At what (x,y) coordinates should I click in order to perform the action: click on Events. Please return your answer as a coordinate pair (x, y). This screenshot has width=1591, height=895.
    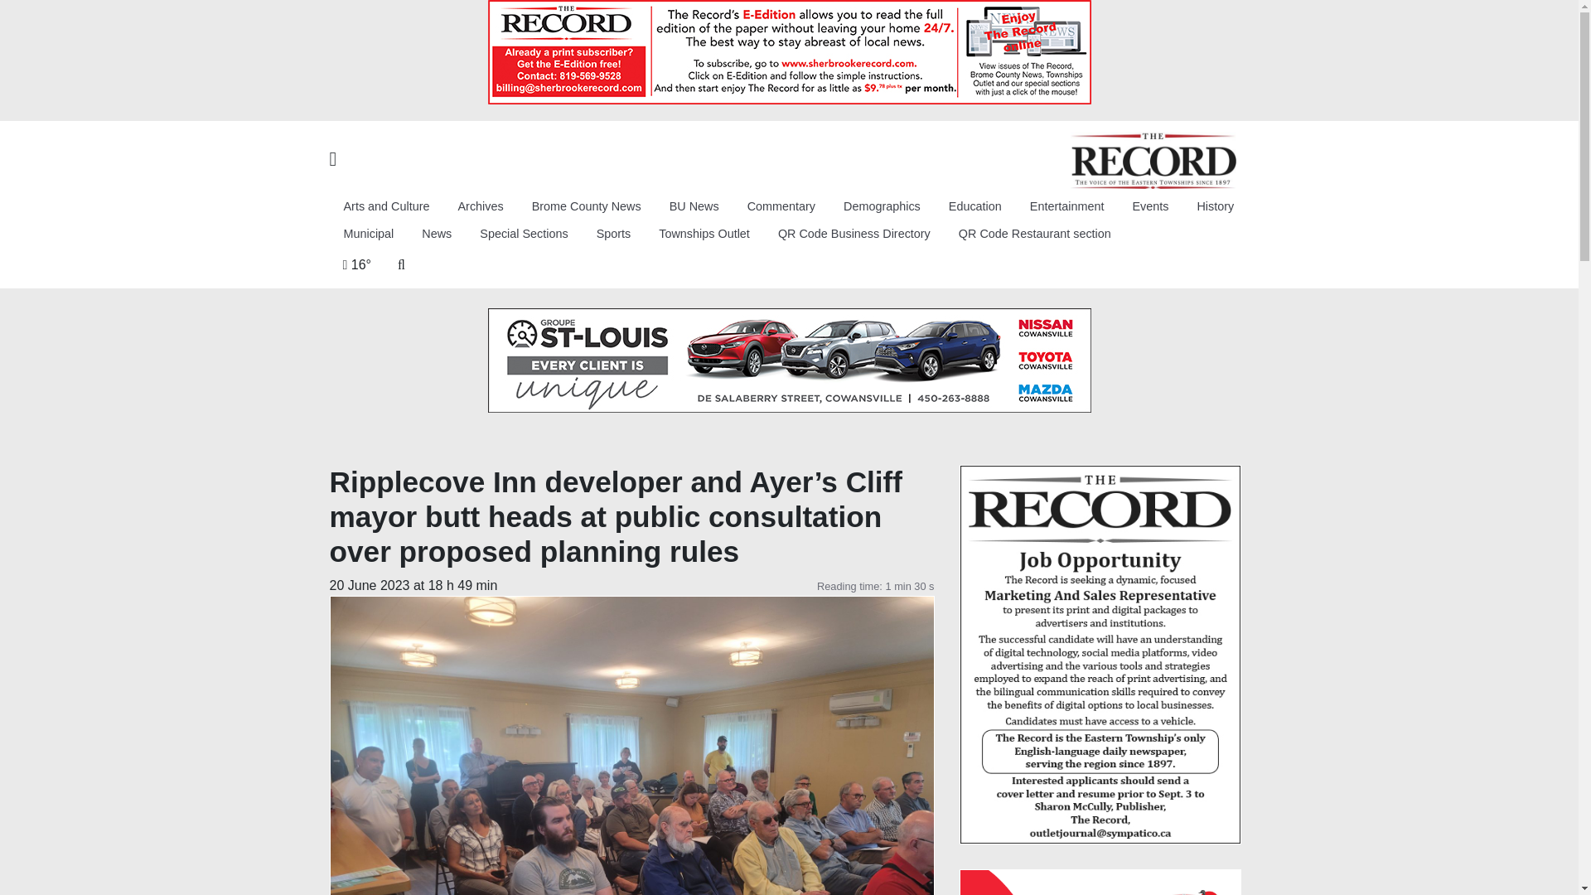
    Looking at the image, I should click on (1150, 206).